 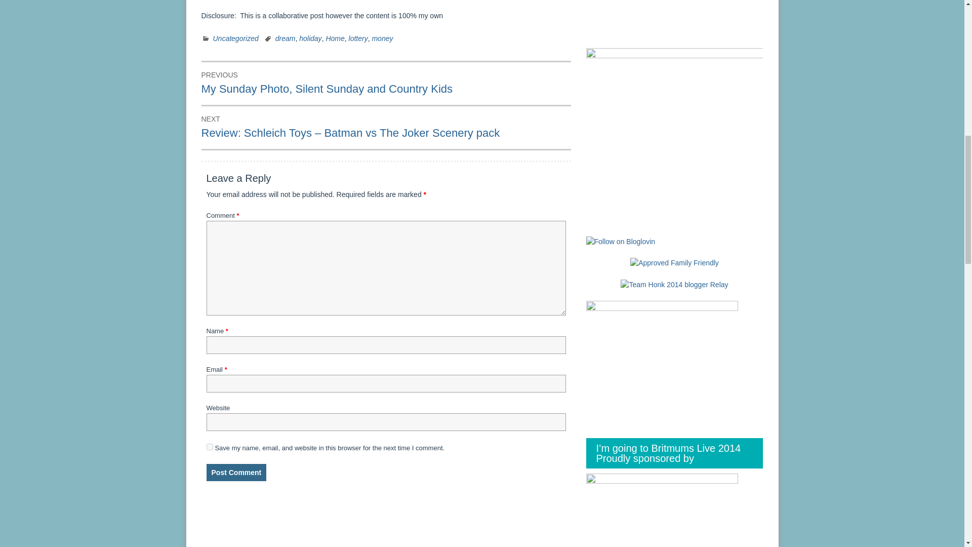 I want to click on lottery, so click(x=358, y=38).